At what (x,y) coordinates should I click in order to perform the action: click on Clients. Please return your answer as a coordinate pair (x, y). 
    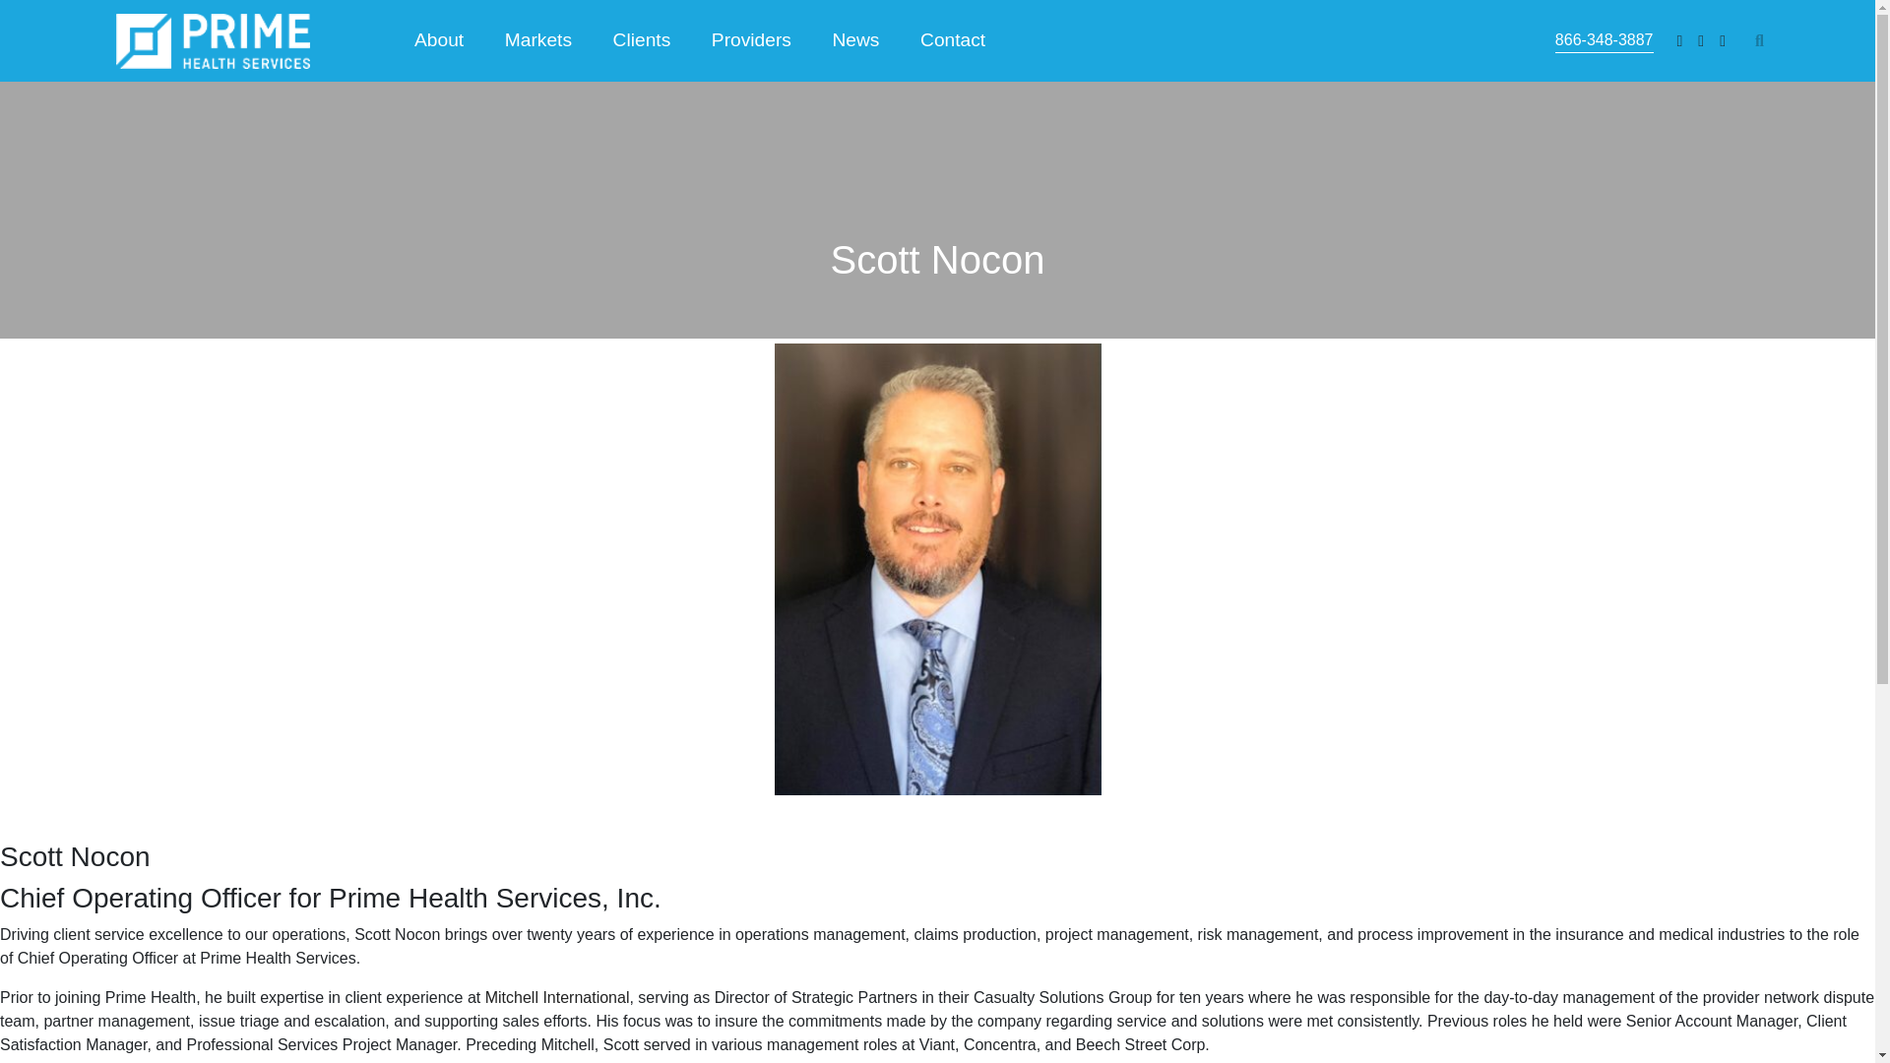
    Looking at the image, I should click on (642, 41).